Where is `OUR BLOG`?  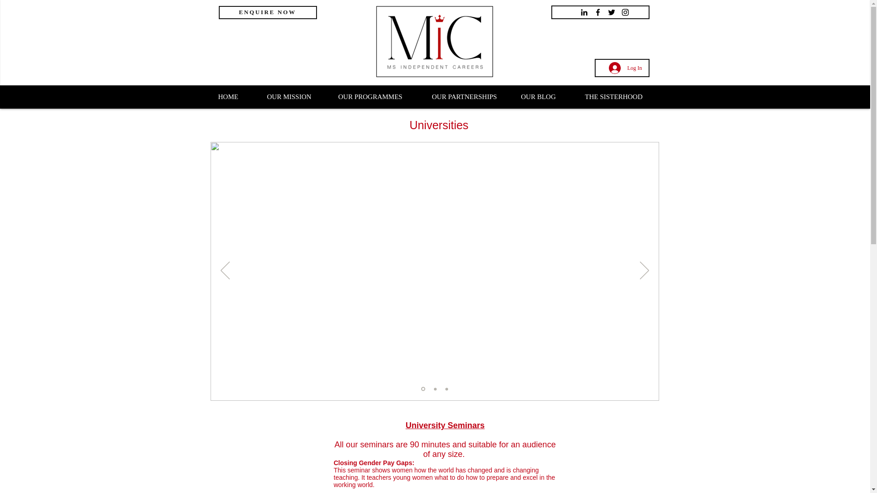
OUR BLOG is located at coordinates (546, 97).